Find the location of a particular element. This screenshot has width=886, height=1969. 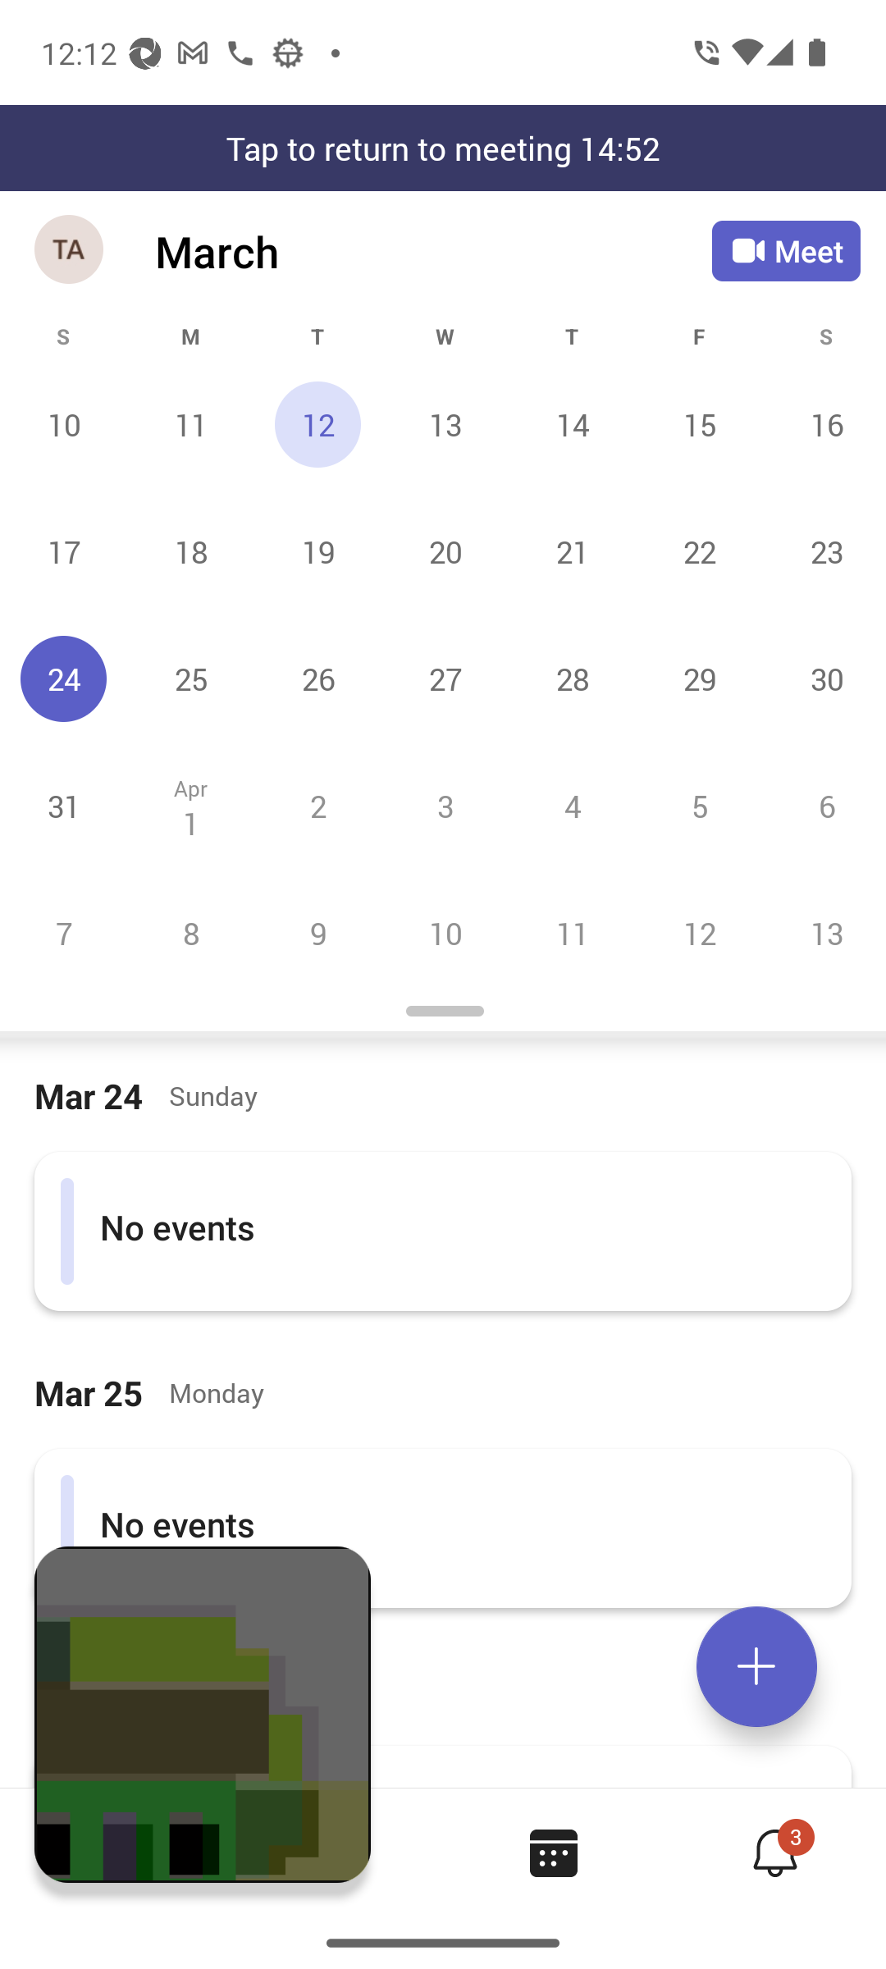

Thursday, April 11 11 is located at coordinates (572, 933).